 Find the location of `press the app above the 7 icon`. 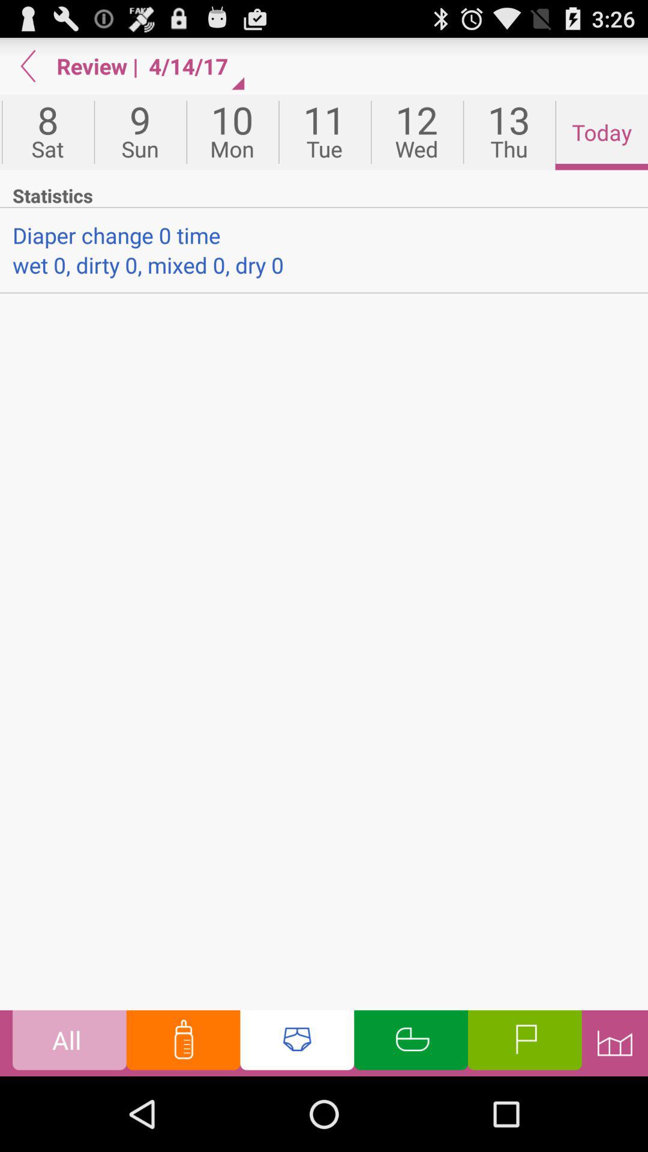

press the app above the 7 icon is located at coordinates (28, 66).